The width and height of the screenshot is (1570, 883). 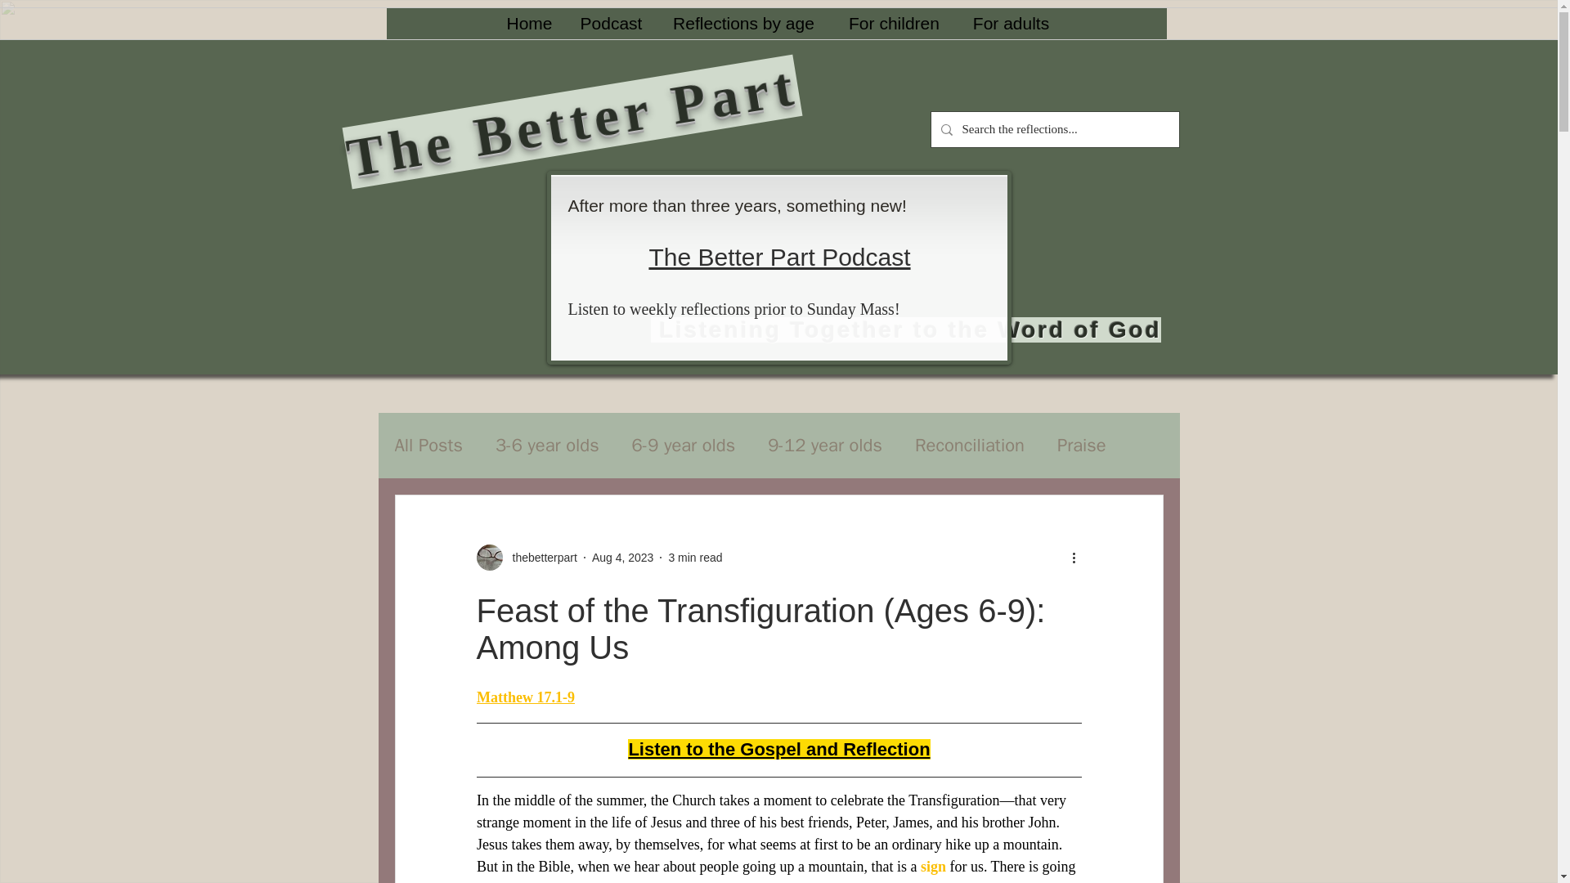 I want to click on 3 min read, so click(x=695, y=558).